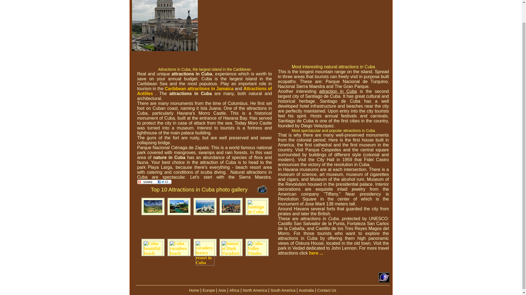 The image size is (526, 295). Describe the element at coordinates (284, 290) in the screenshot. I see `South America` at that location.